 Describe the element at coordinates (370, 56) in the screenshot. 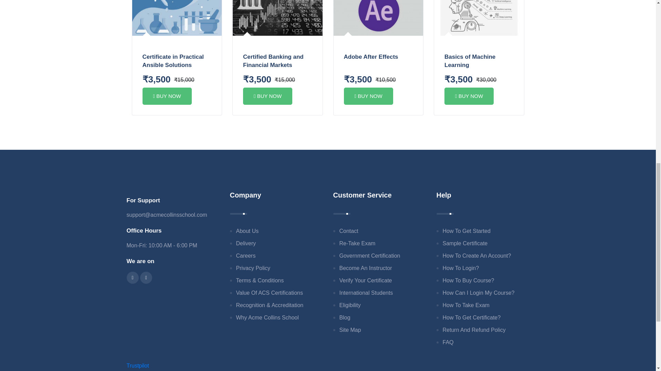

I see `Adobe After Effects` at that location.